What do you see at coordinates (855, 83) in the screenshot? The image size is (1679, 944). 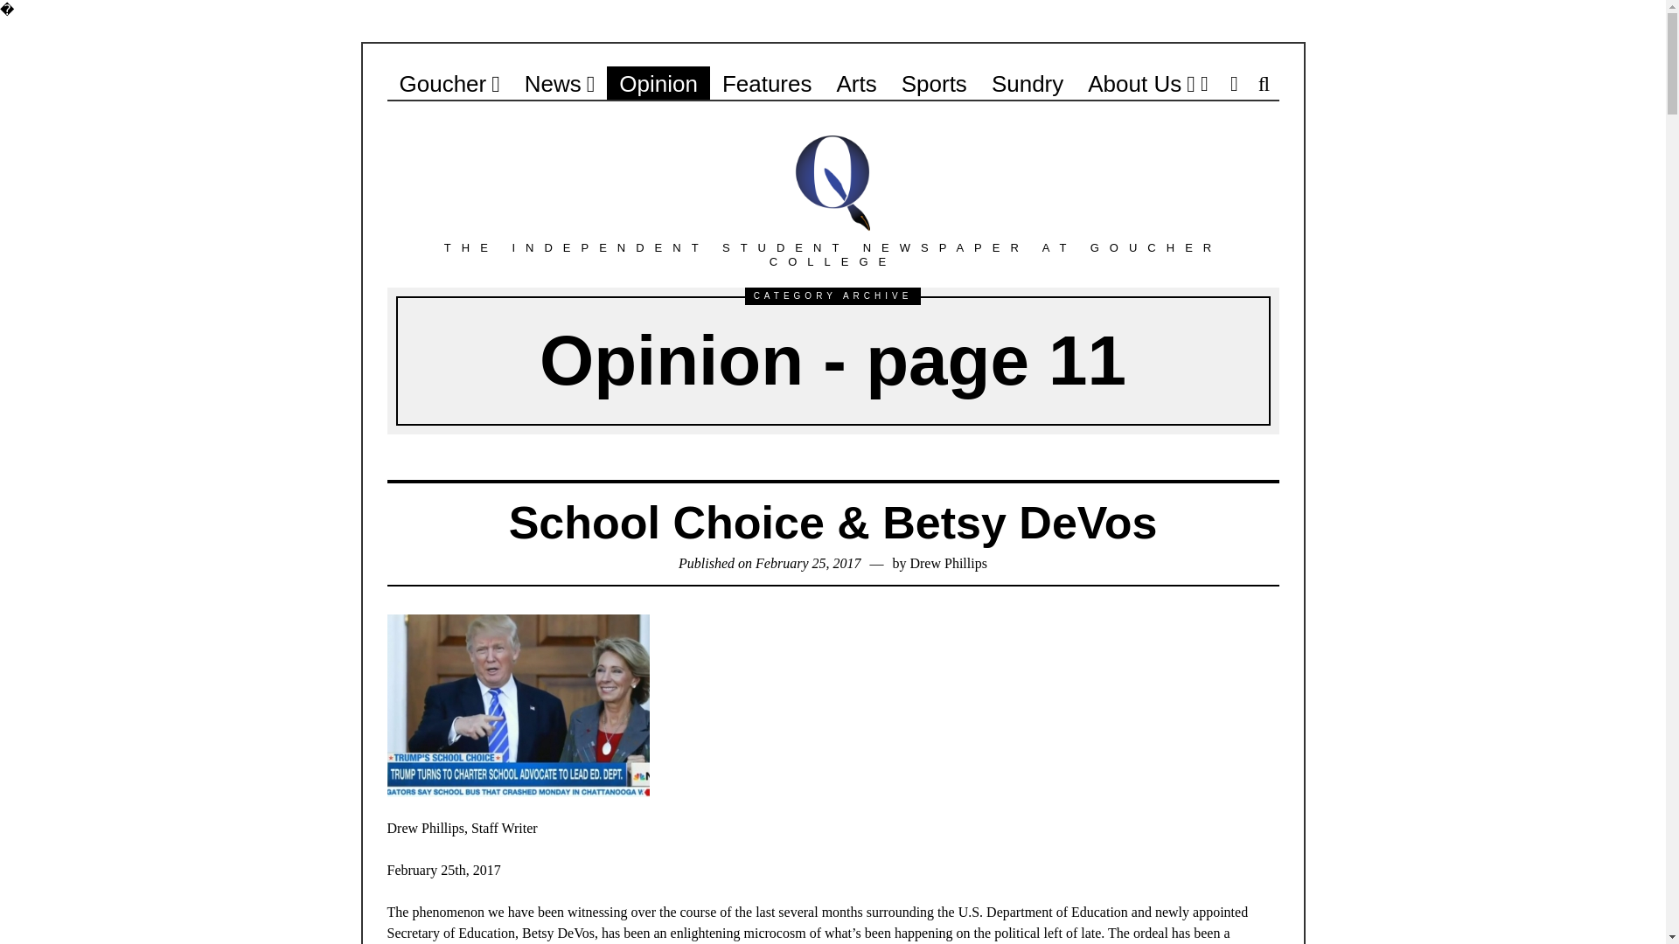 I see `Arts` at bounding box center [855, 83].